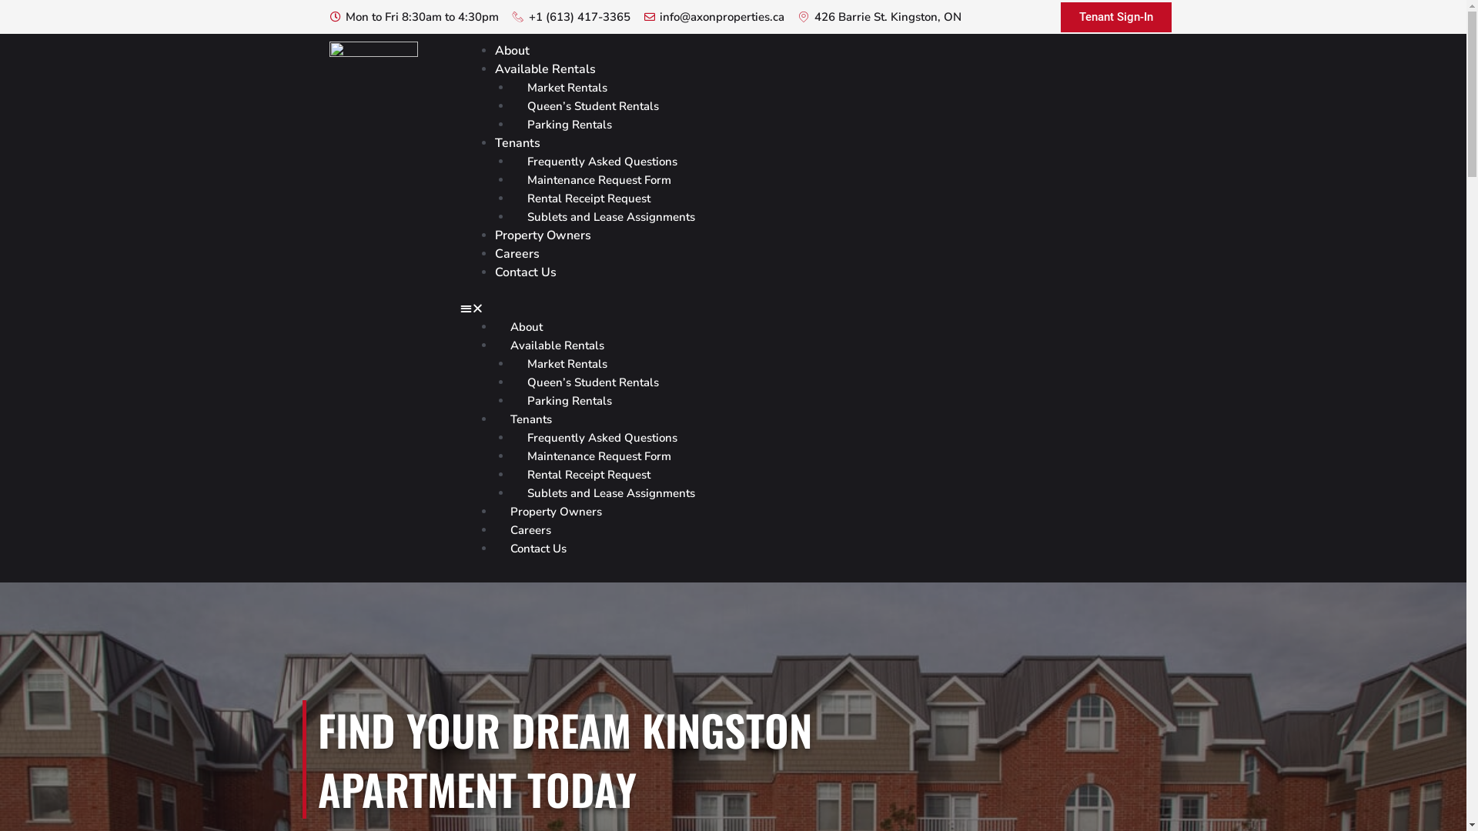  I want to click on About, so click(513, 51).